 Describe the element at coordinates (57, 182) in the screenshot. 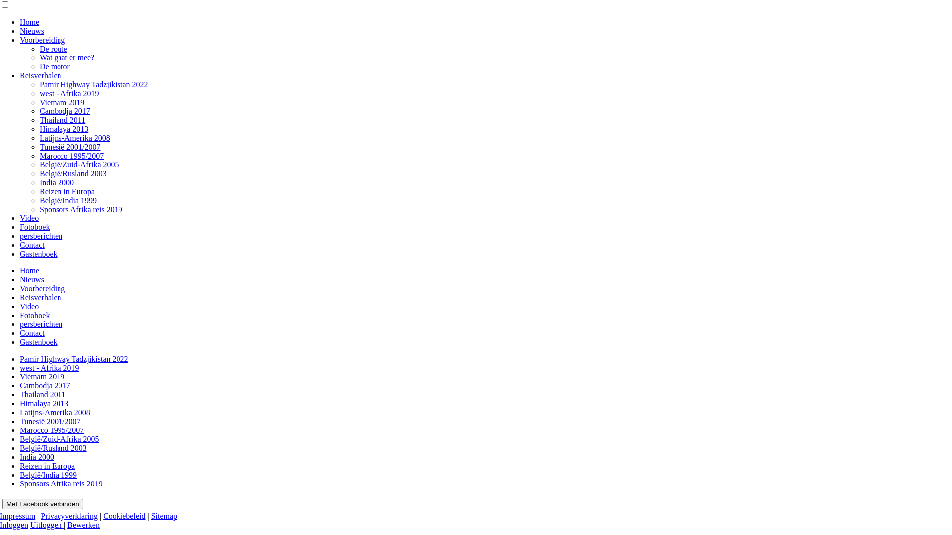

I see `India 2000` at that location.